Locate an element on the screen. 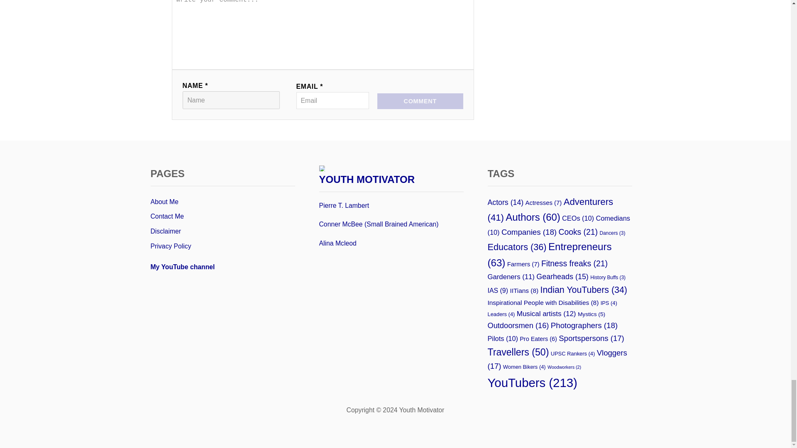  My YouTube channel is located at coordinates (182, 267).